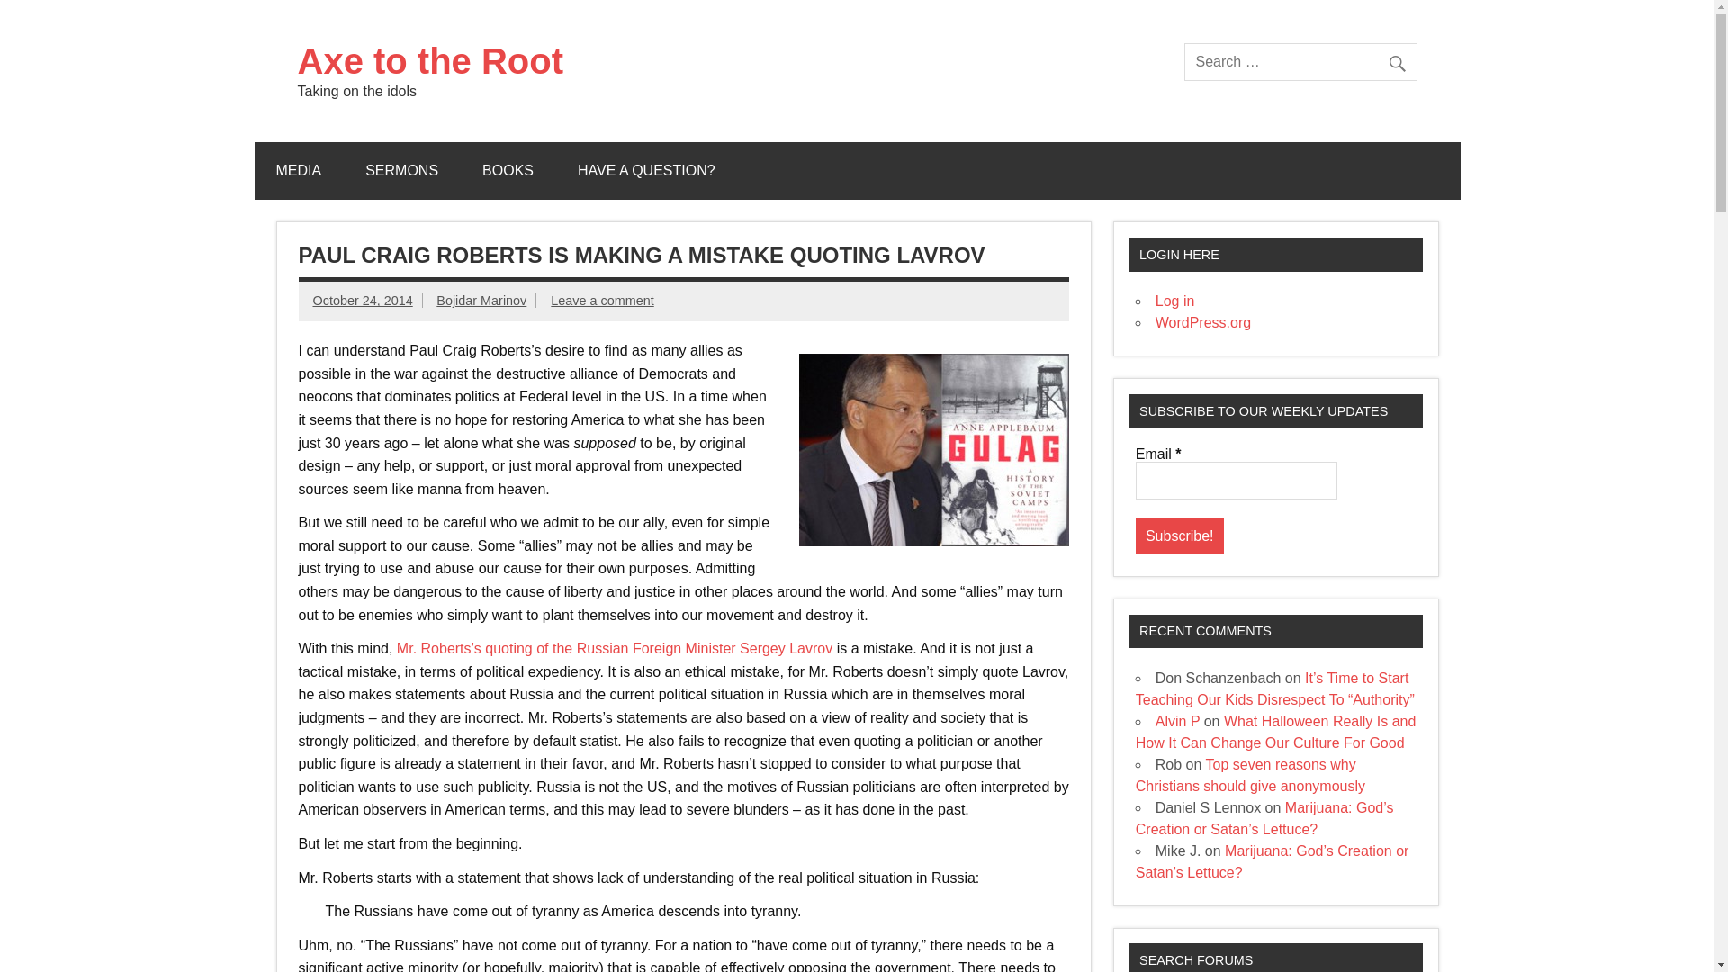  Describe the element at coordinates (481, 301) in the screenshot. I see `View all posts by Bojidar Marinov` at that location.